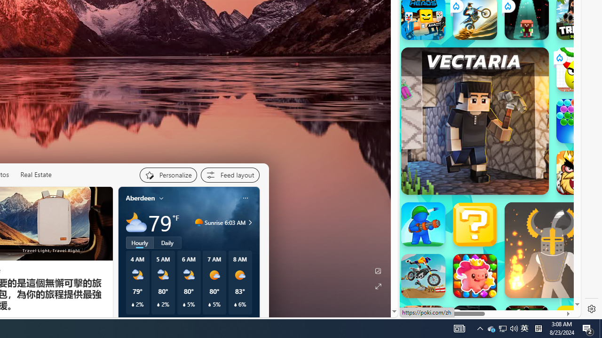 This screenshot has width=602, height=338. What do you see at coordinates (486, 301) in the screenshot?
I see `Poki` at bounding box center [486, 301].